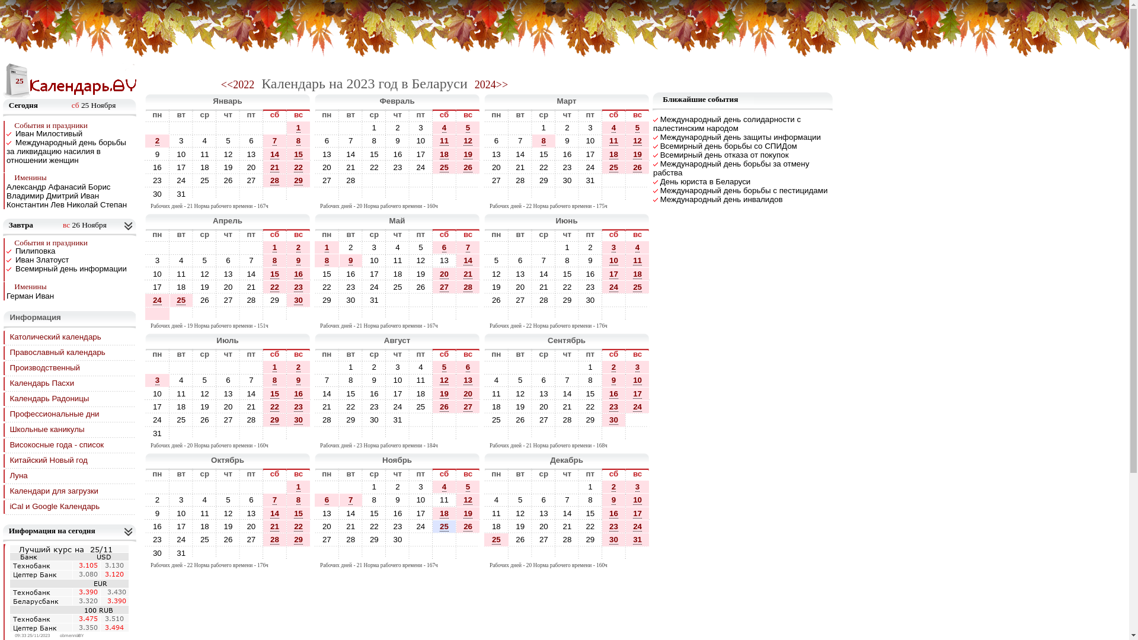 The width and height of the screenshot is (1138, 640). Describe the element at coordinates (275, 128) in the screenshot. I see ` ` at that location.